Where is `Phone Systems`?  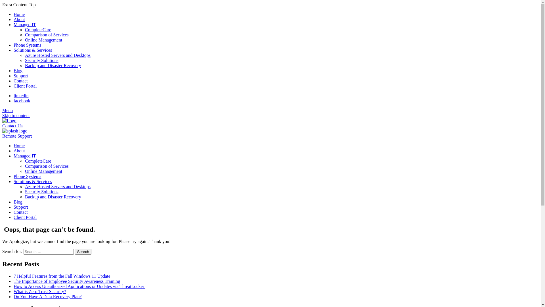 Phone Systems is located at coordinates (27, 176).